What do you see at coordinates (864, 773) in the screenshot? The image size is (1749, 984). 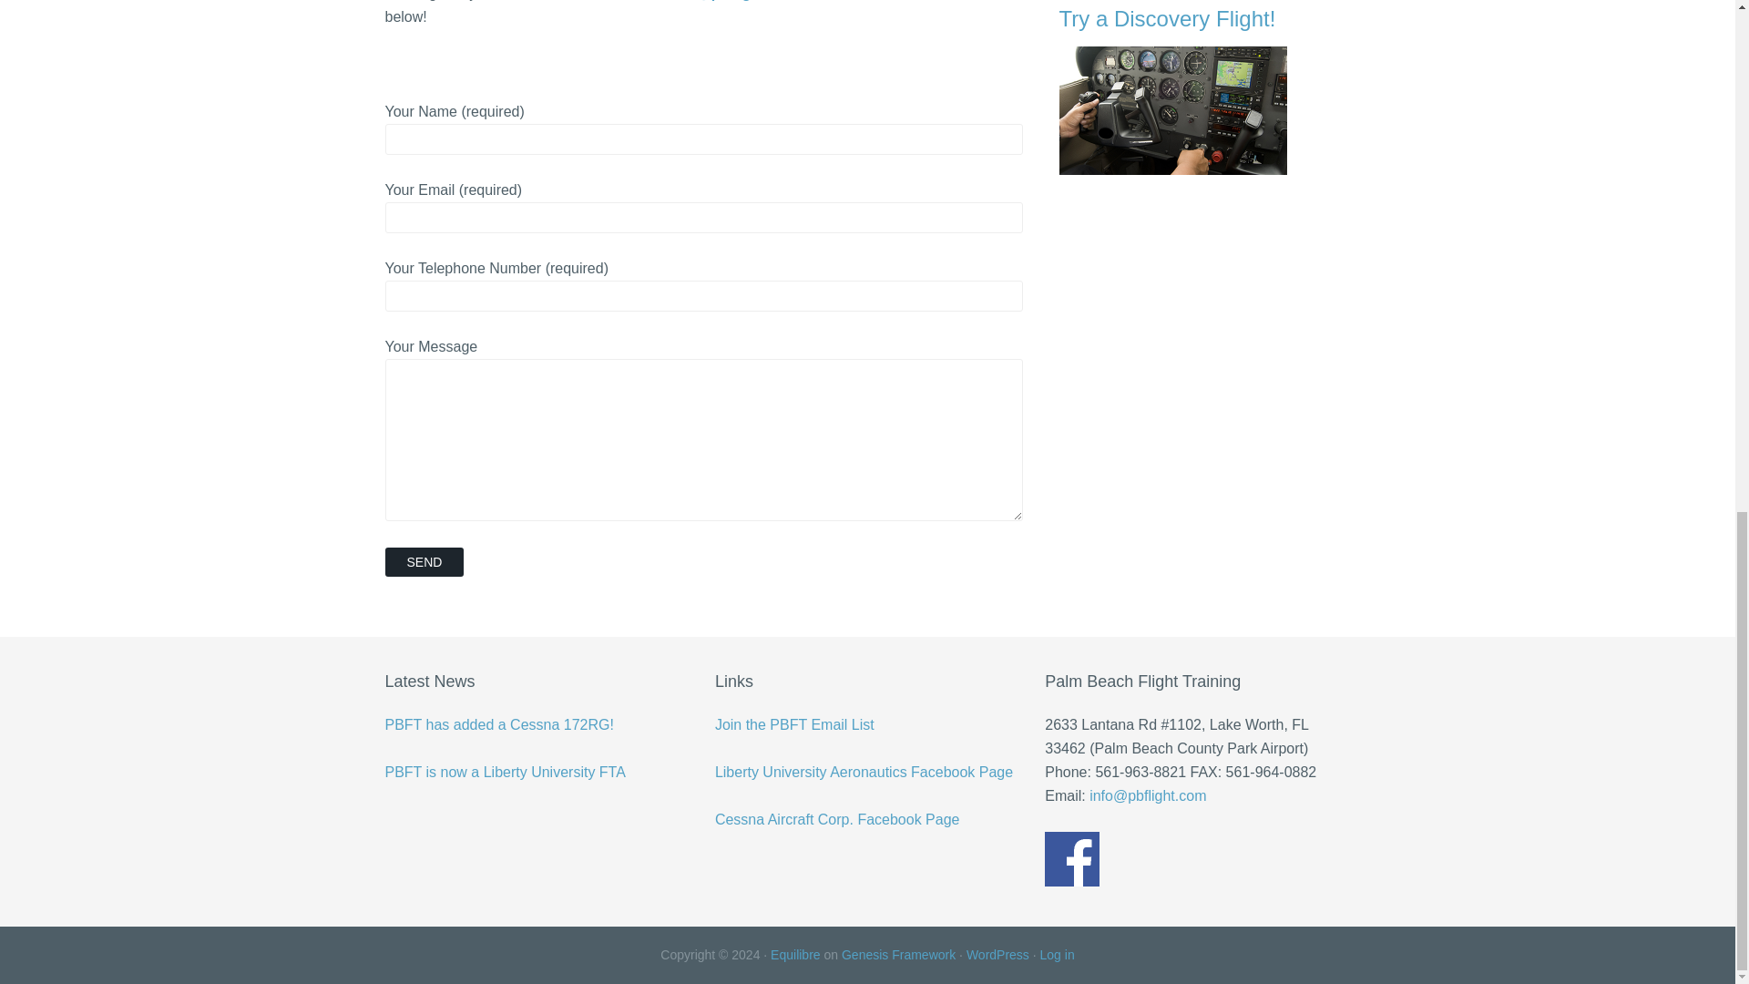 I see `Liberty University Aeronautics Facebook Page` at bounding box center [864, 773].